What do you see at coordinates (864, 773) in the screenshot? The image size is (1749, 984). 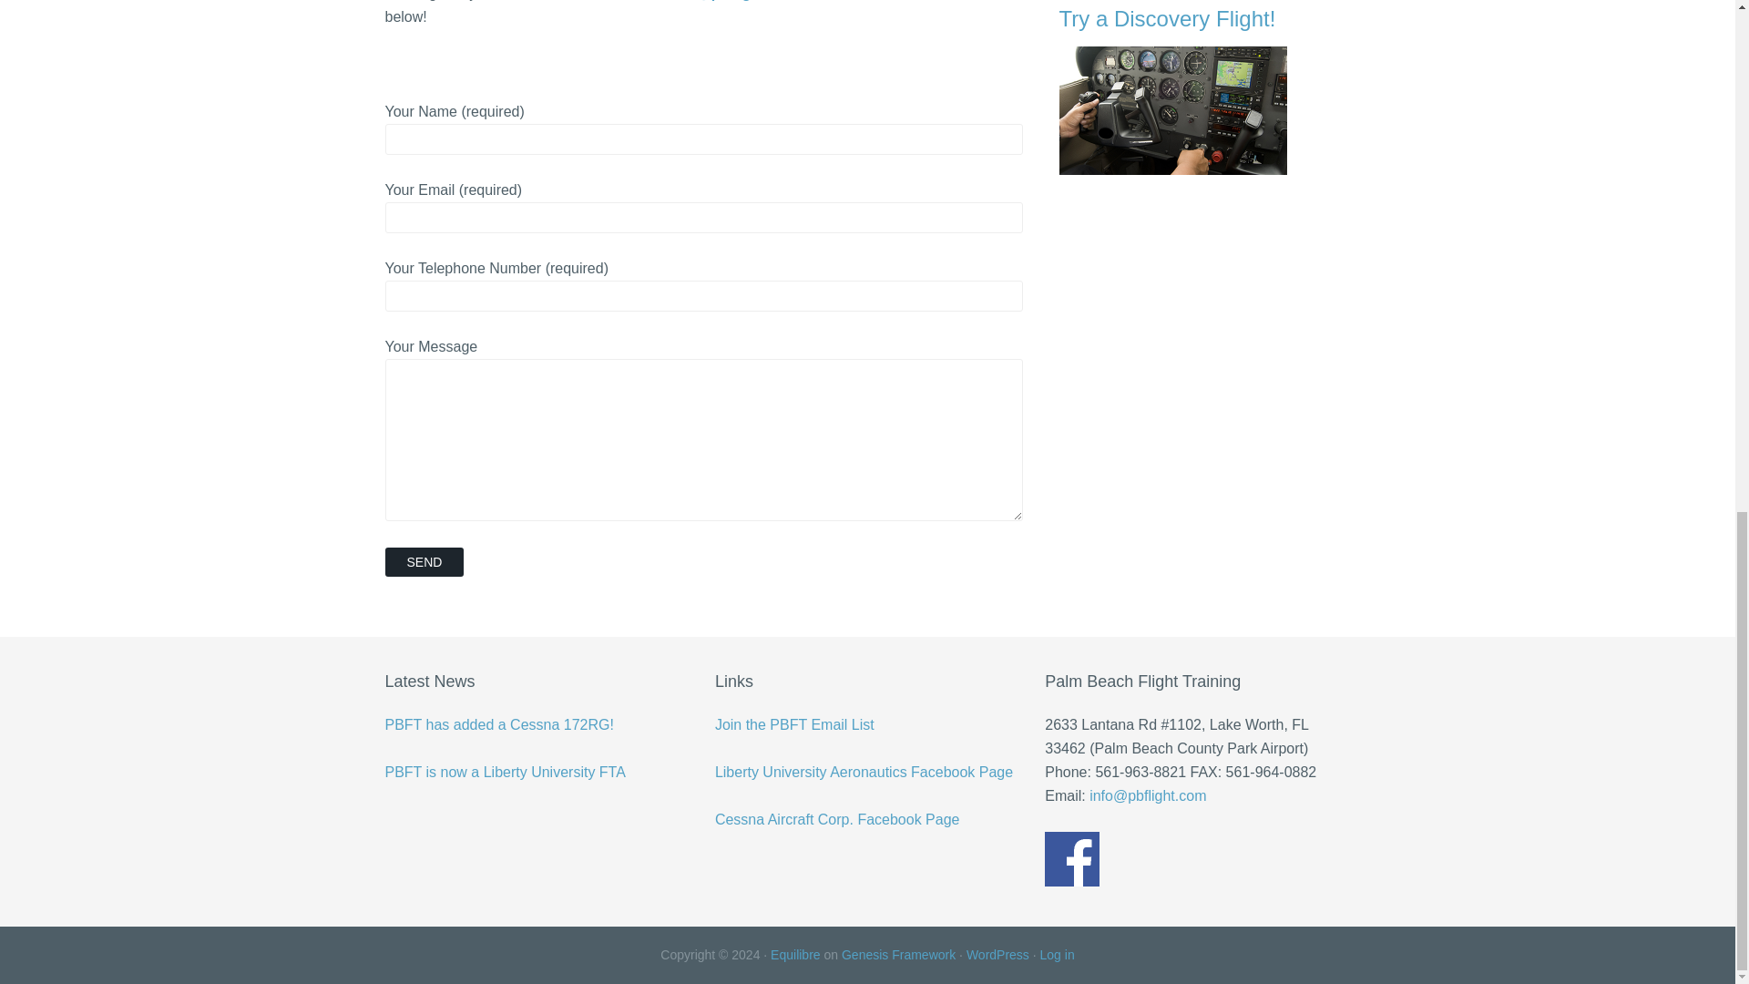 I see `Liberty University Aeronautics Facebook Page` at bounding box center [864, 773].